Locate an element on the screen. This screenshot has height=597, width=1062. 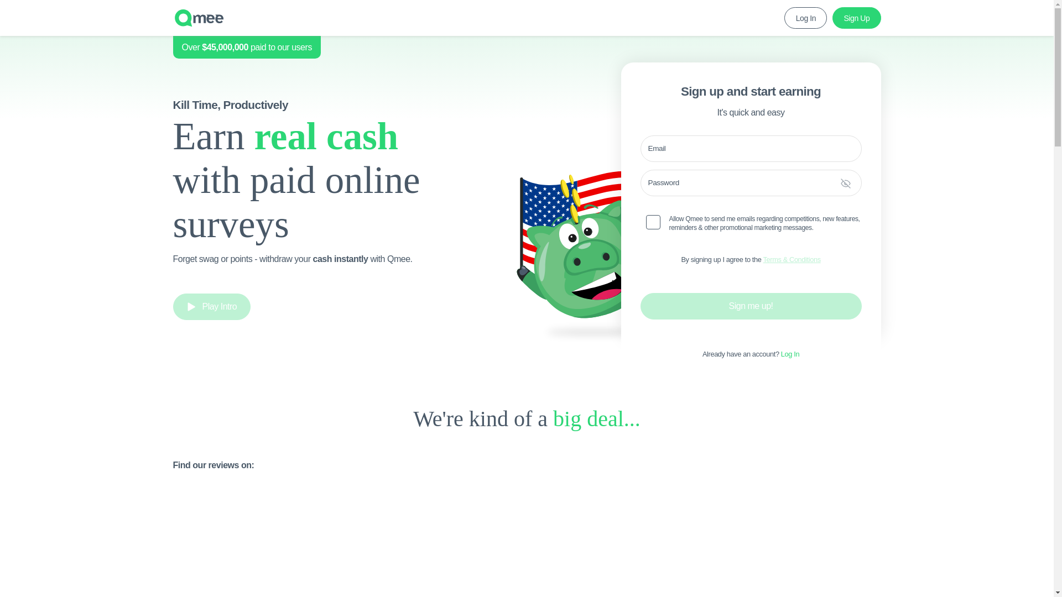
on is located at coordinates (653, 222).